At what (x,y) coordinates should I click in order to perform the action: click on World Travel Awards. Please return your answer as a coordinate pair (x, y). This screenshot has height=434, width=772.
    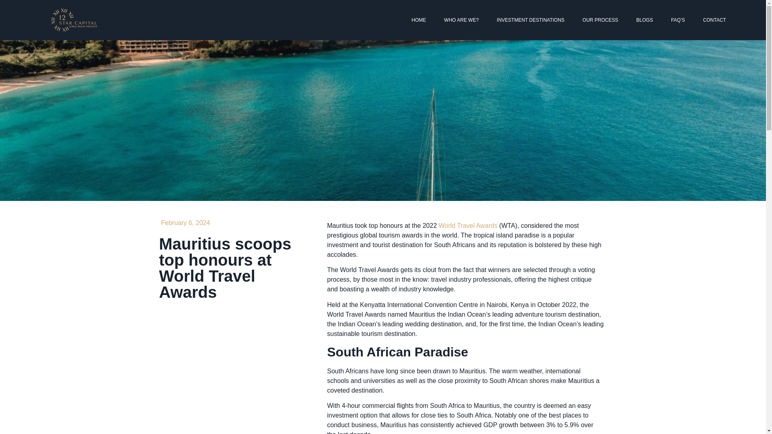
    Looking at the image, I should click on (468, 225).